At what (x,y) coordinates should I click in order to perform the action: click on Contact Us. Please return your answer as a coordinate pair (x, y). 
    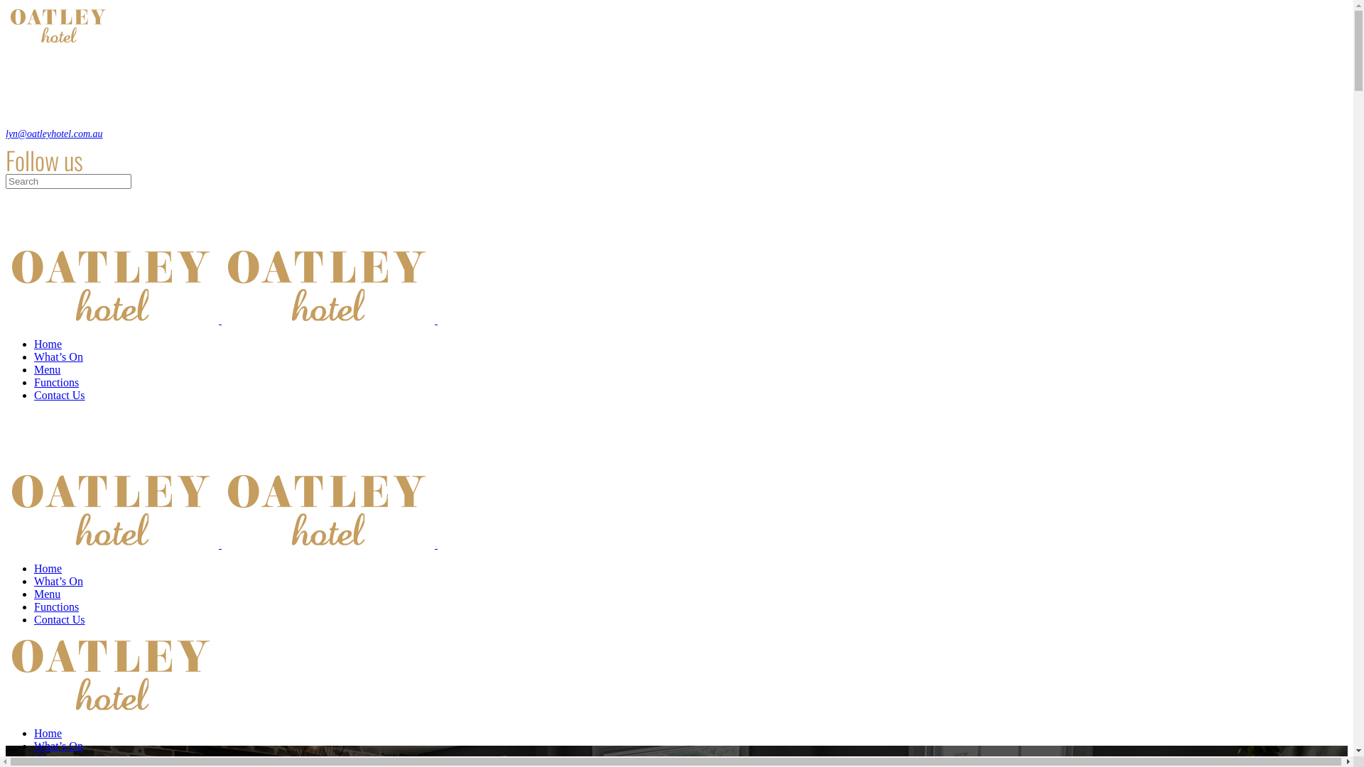
    Looking at the image, I should click on (60, 619).